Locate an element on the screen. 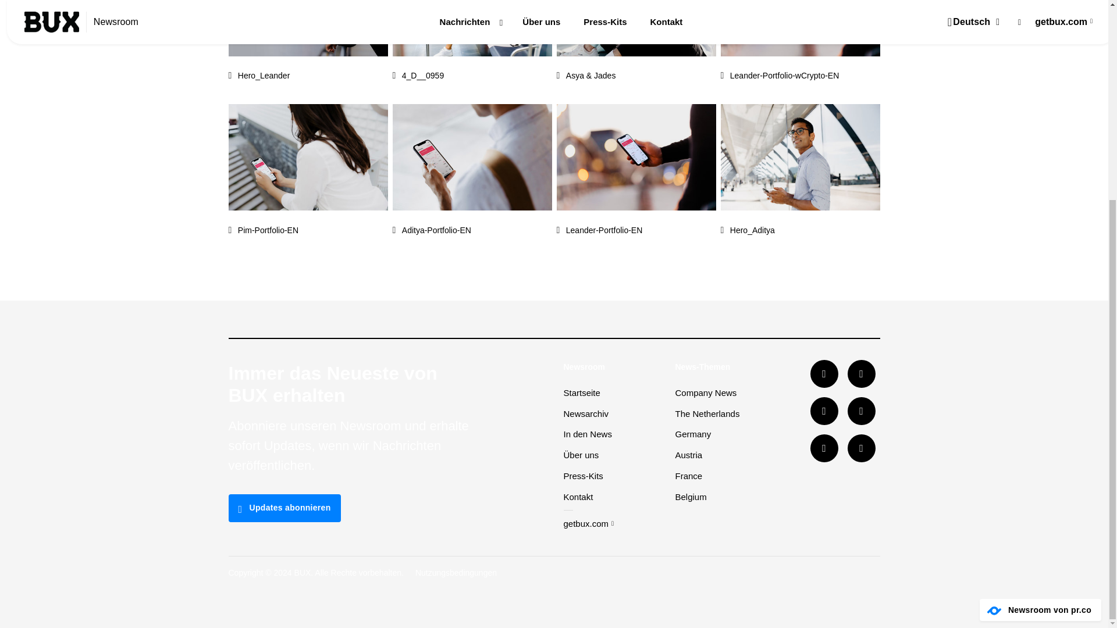  Company News News is located at coordinates (705, 392).